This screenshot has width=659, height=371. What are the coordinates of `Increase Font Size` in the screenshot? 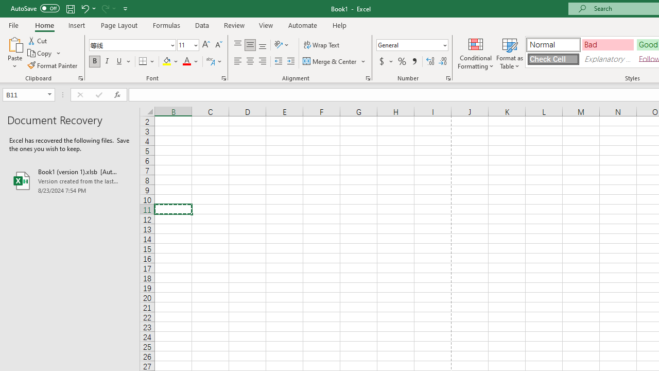 It's located at (206, 45).